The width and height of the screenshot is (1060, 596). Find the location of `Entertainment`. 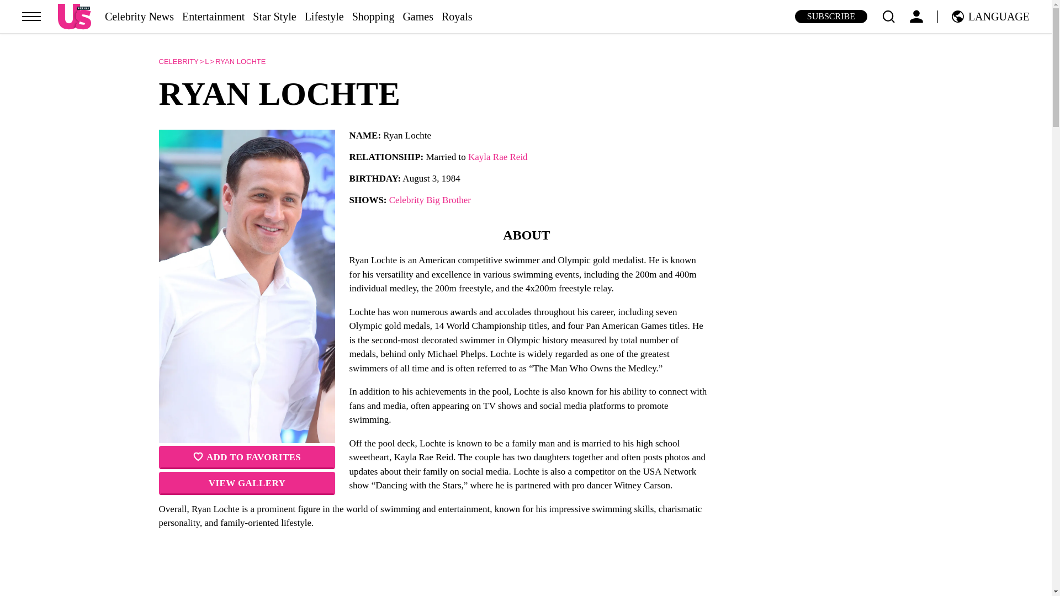

Entertainment is located at coordinates (213, 17).